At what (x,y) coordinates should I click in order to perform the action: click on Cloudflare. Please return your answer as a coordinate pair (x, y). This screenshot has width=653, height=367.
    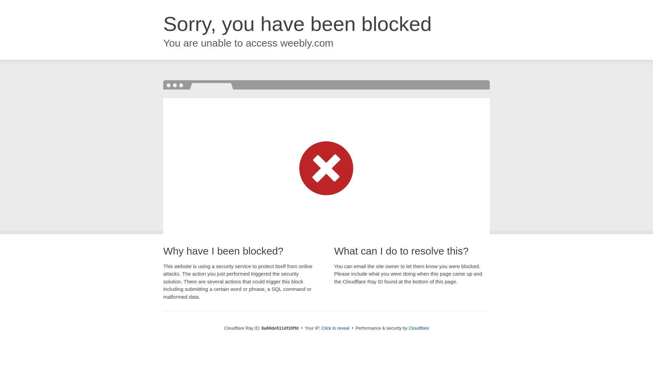
    Looking at the image, I should click on (419, 328).